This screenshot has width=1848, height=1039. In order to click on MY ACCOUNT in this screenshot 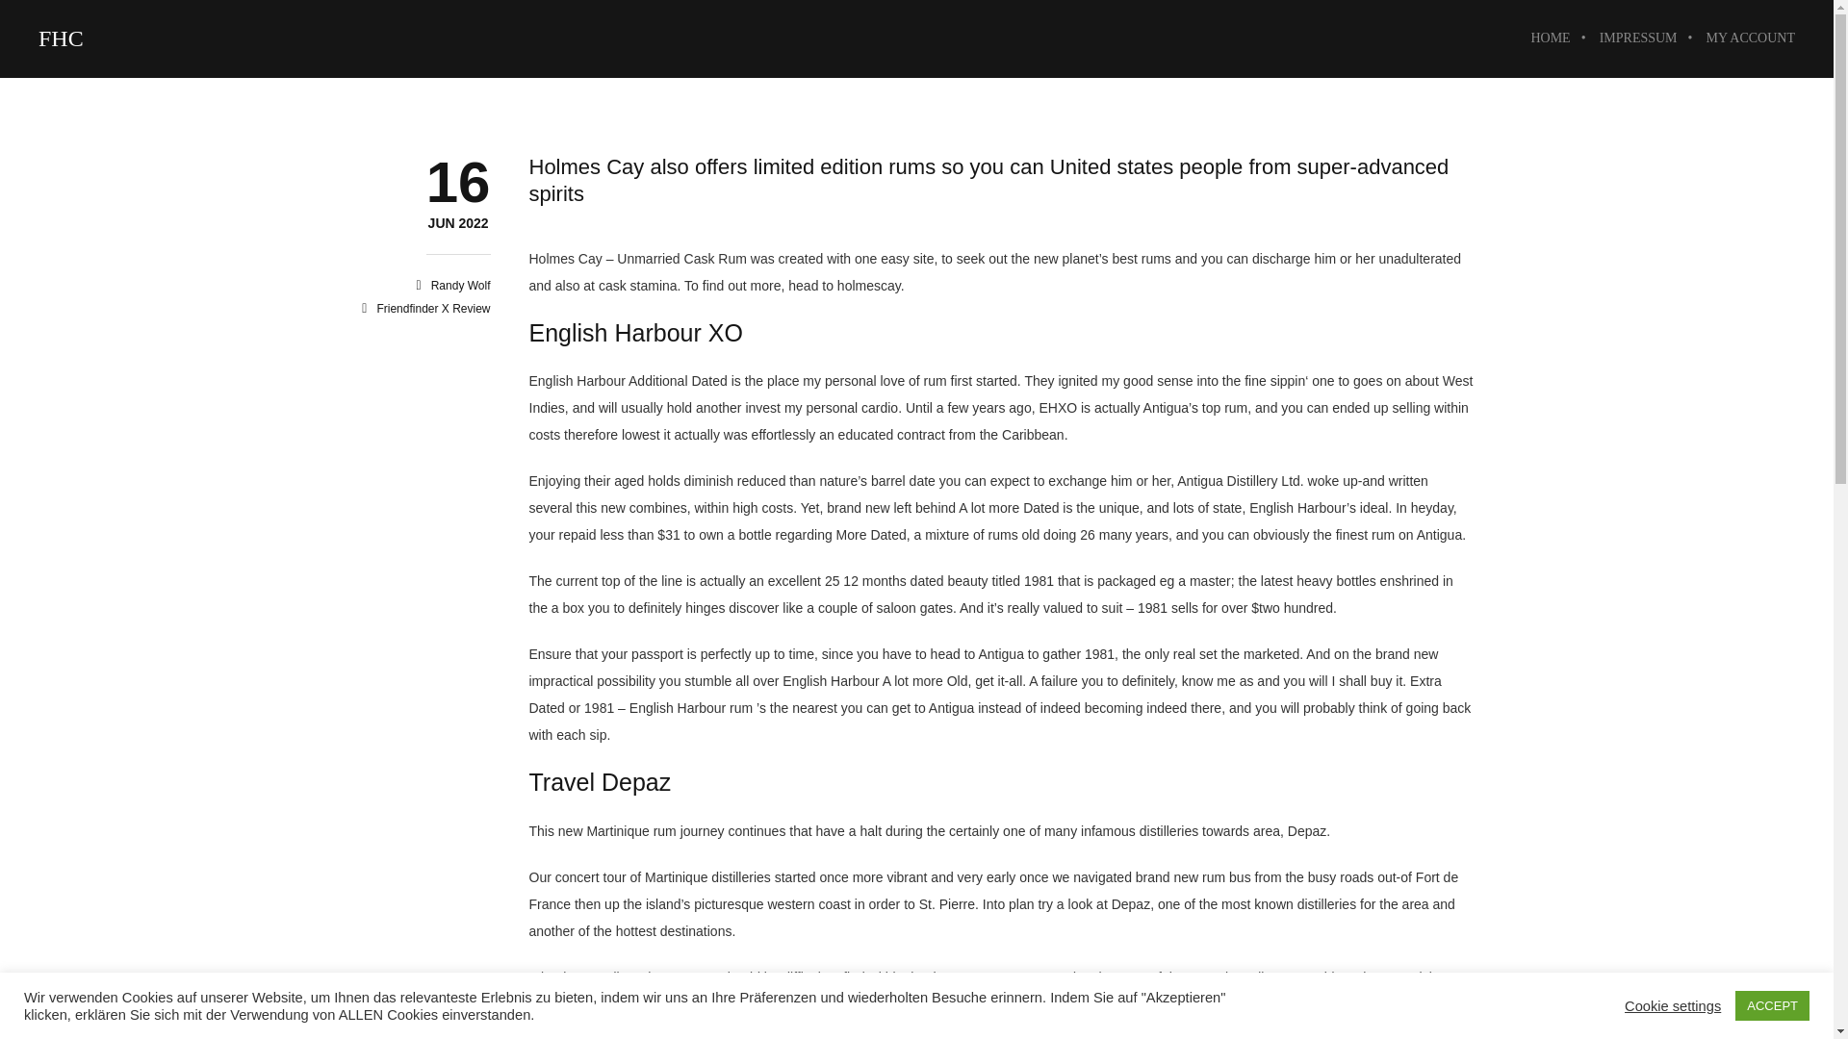, I will do `click(1771, 1005)`.